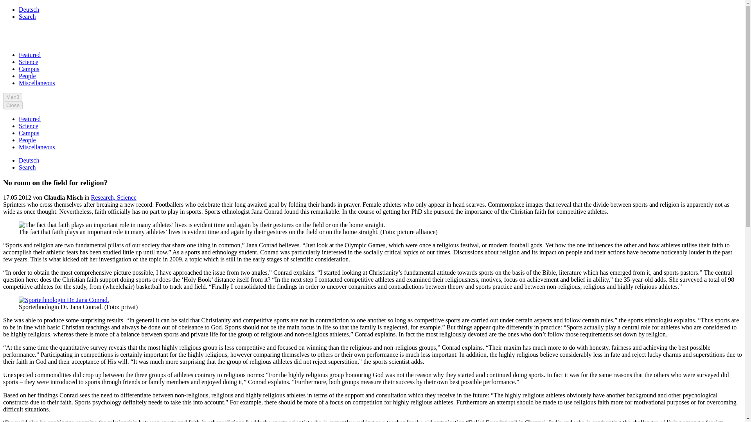  I want to click on Featured, so click(30, 55).